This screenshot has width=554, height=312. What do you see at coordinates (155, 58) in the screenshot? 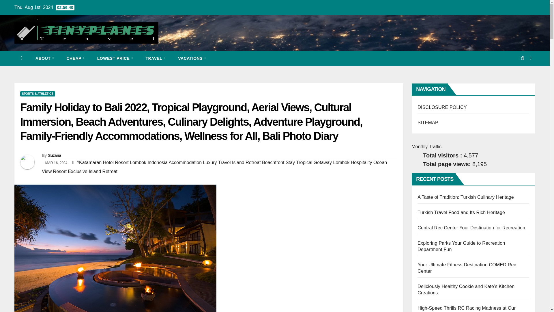
I see `TRAVEL` at bounding box center [155, 58].